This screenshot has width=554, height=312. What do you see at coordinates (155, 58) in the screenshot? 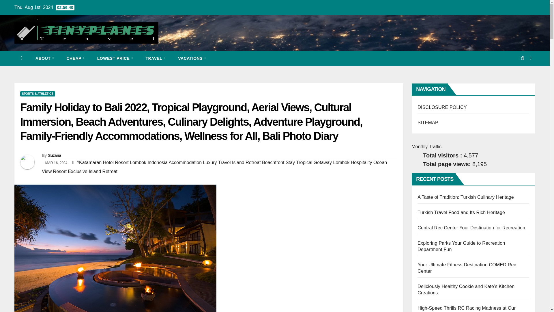
I see `TRAVEL` at bounding box center [155, 58].